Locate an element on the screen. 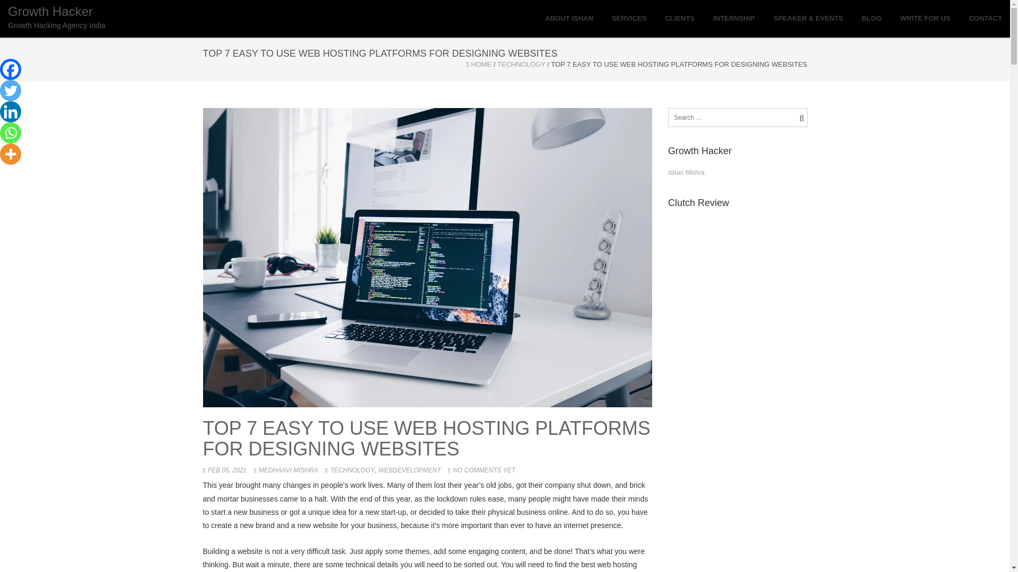 The height and width of the screenshot is (572, 1018). WRITE FOR US is located at coordinates (925, 19).